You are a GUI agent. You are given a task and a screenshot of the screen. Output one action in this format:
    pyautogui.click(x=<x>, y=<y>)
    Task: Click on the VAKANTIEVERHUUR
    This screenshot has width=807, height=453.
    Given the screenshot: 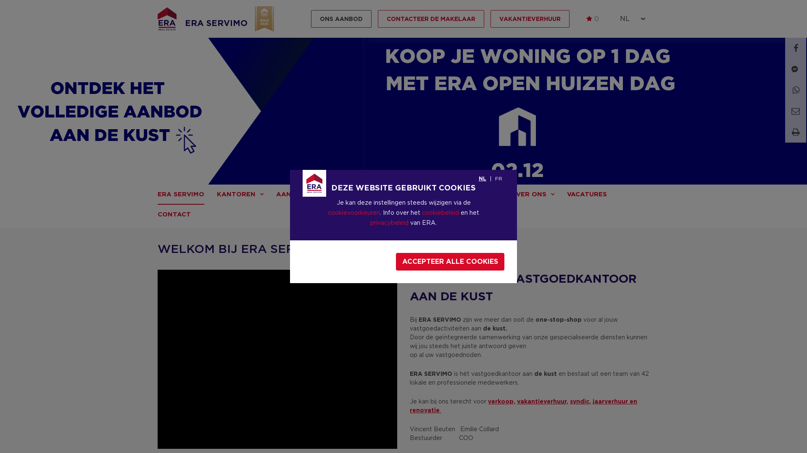 What is the action you would take?
    pyautogui.click(x=530, y=19)
    